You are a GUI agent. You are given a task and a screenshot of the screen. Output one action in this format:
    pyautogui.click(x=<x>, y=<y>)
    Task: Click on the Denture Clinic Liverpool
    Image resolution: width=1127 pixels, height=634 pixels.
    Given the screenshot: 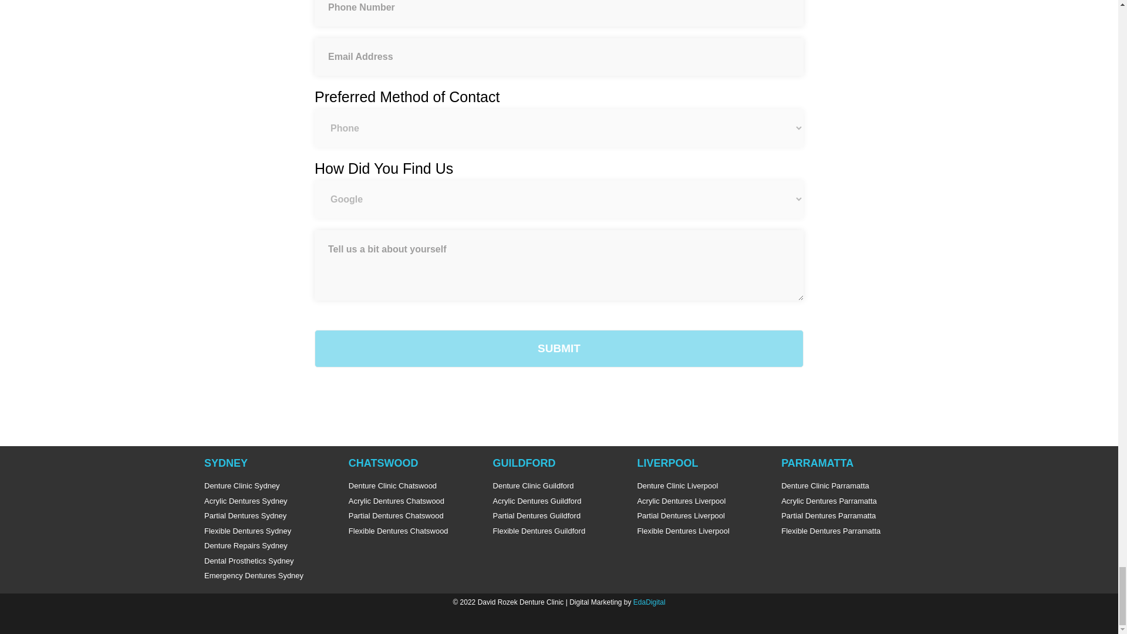 What is the action you would take?
    pyautogui.click(x=703, y=486)
    